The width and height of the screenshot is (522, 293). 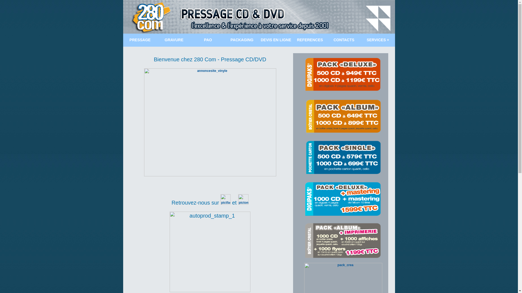 What do you see at coordinates (343, 241) in the screenshot?
I see `Pack_album_JB_ok` at bounding box center [343, 241].